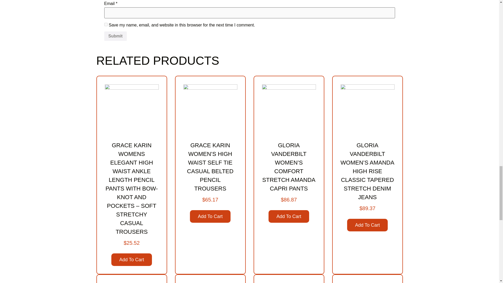  I want to click on Add To Cart, so click(132, 259).